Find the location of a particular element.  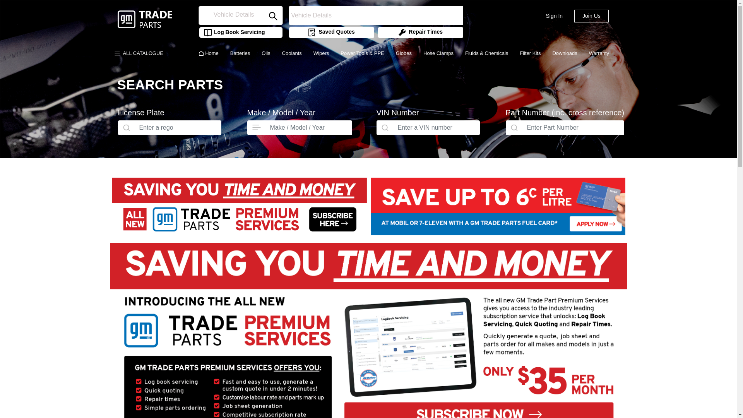

Fluids & Chemicals is located at coordinates (487, 53).